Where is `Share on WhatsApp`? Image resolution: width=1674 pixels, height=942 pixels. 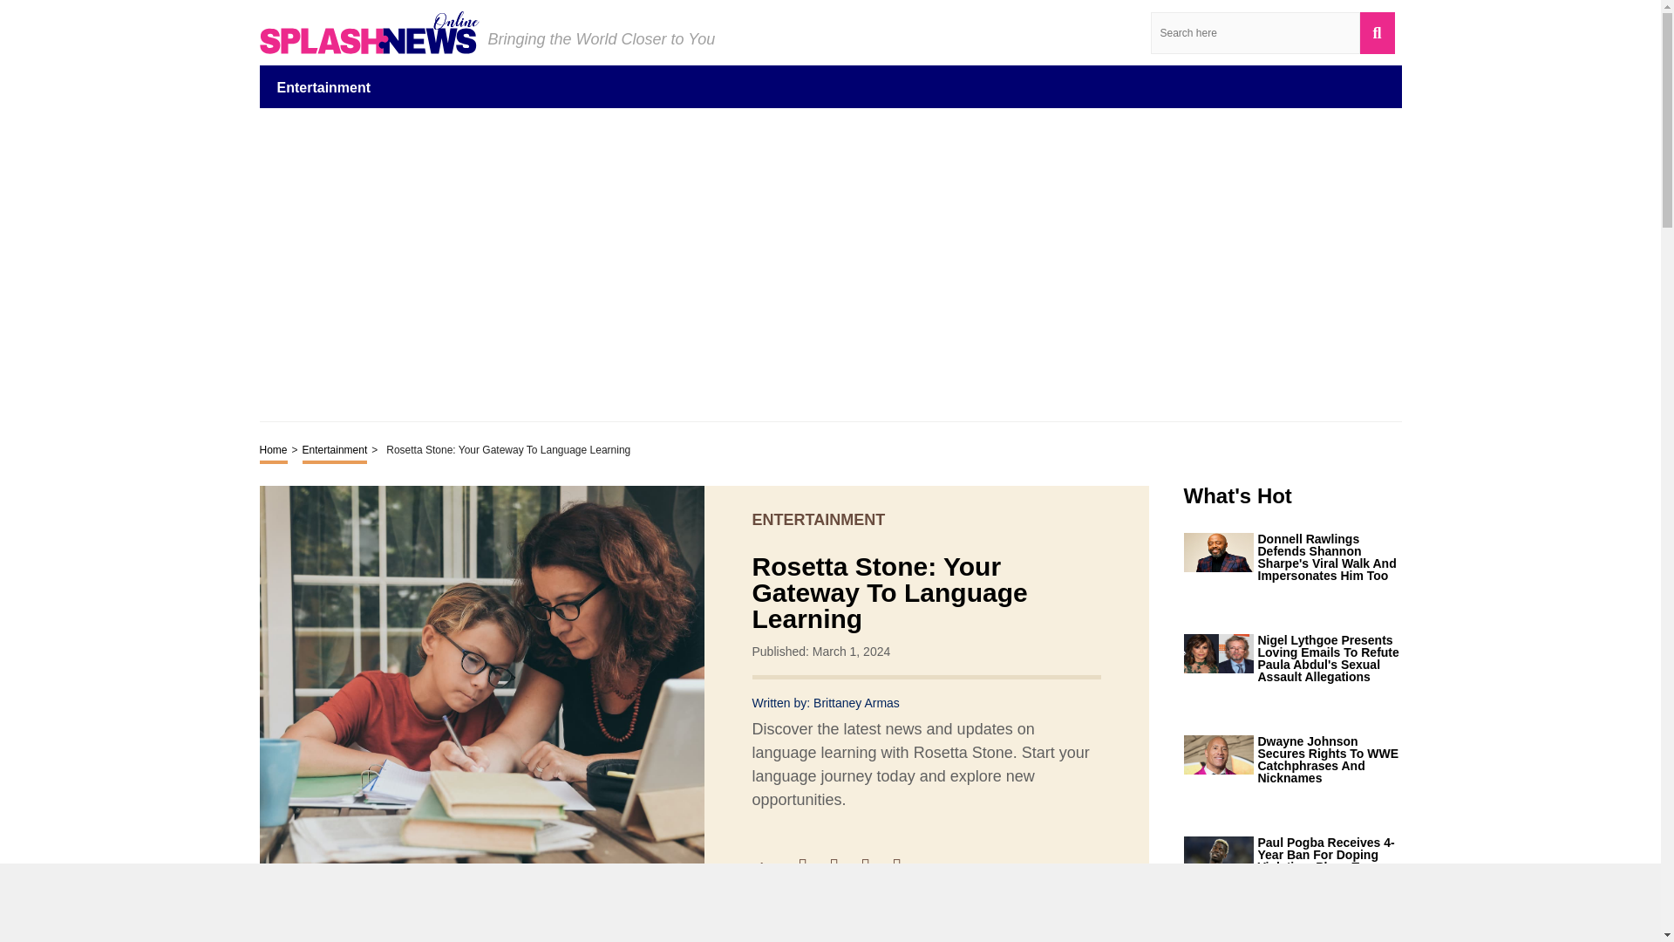
Share on WhatsApp is located at coordinates (905, 867).